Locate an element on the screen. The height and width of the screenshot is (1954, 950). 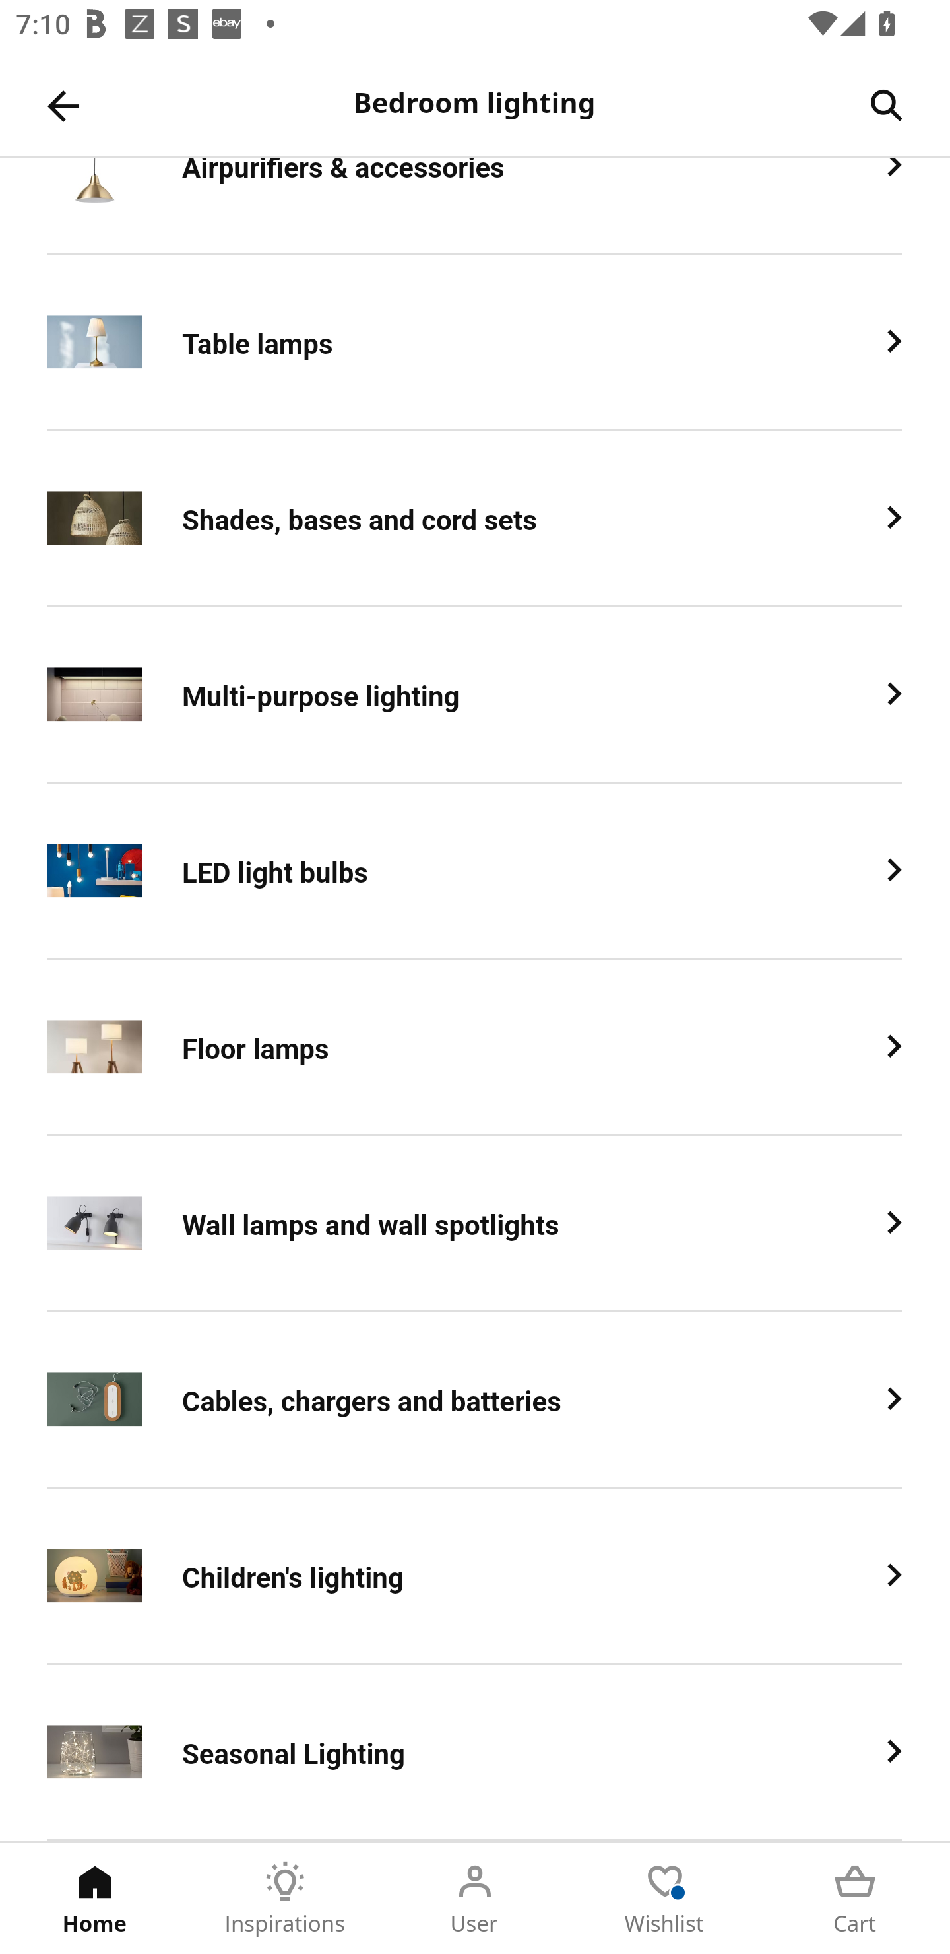
Cart
Tab 5 of 5 is located at coordinates (855, 1899).